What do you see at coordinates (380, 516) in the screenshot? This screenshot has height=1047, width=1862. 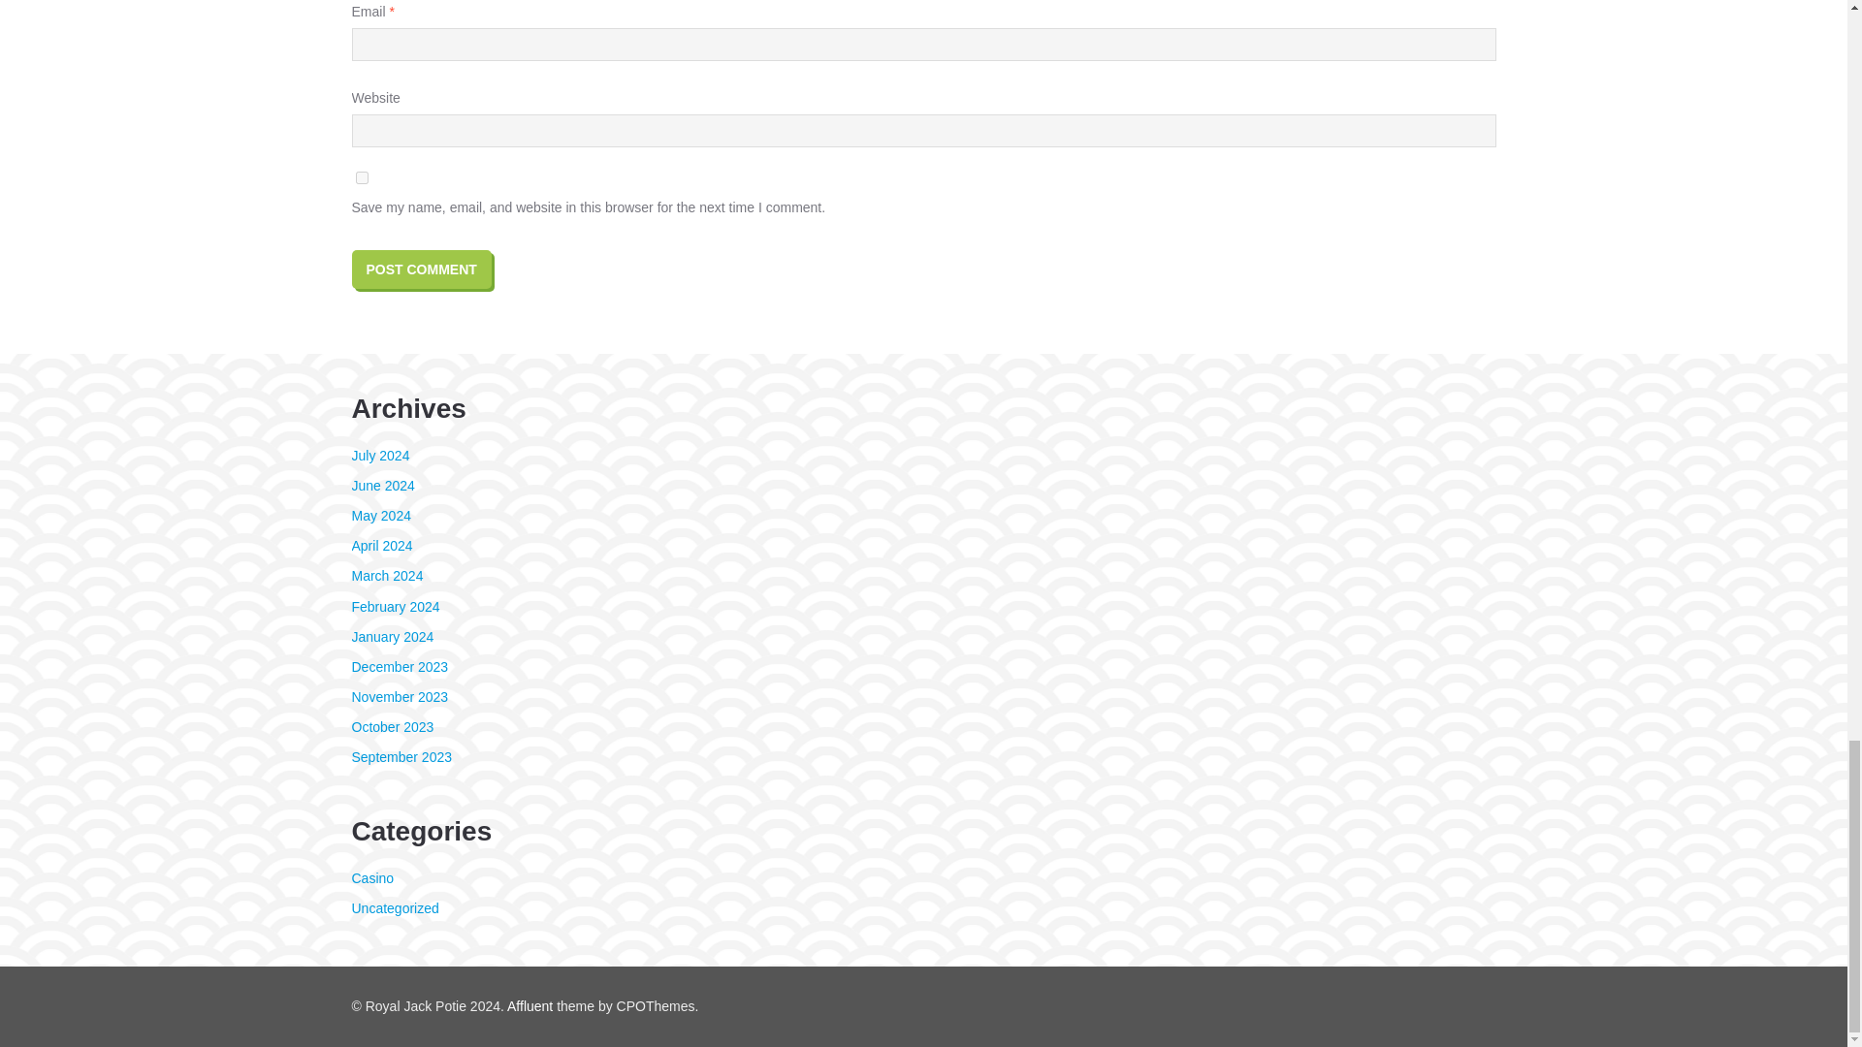 I see `May 2024` at bounding box center [380, 516].